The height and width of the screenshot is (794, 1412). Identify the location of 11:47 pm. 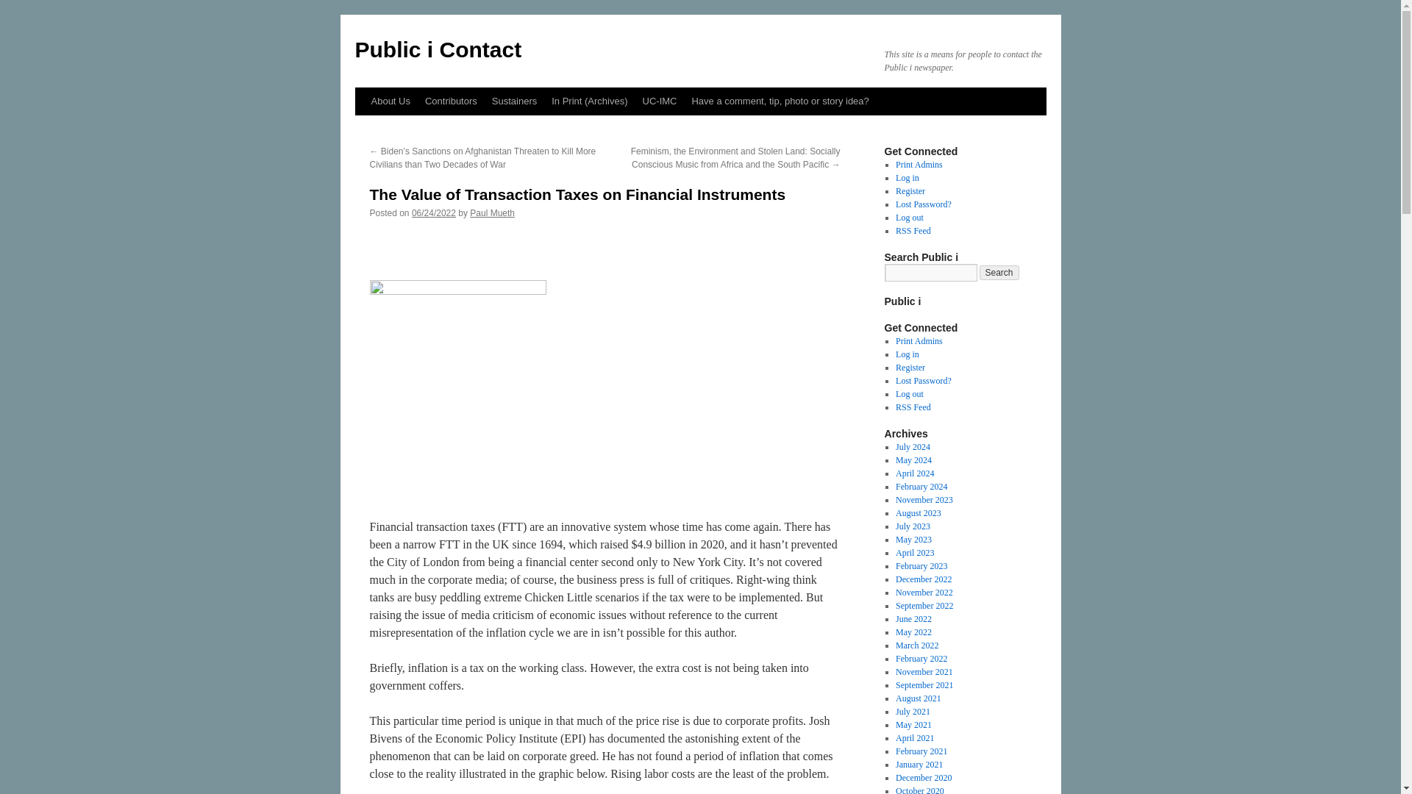
(434, 213).